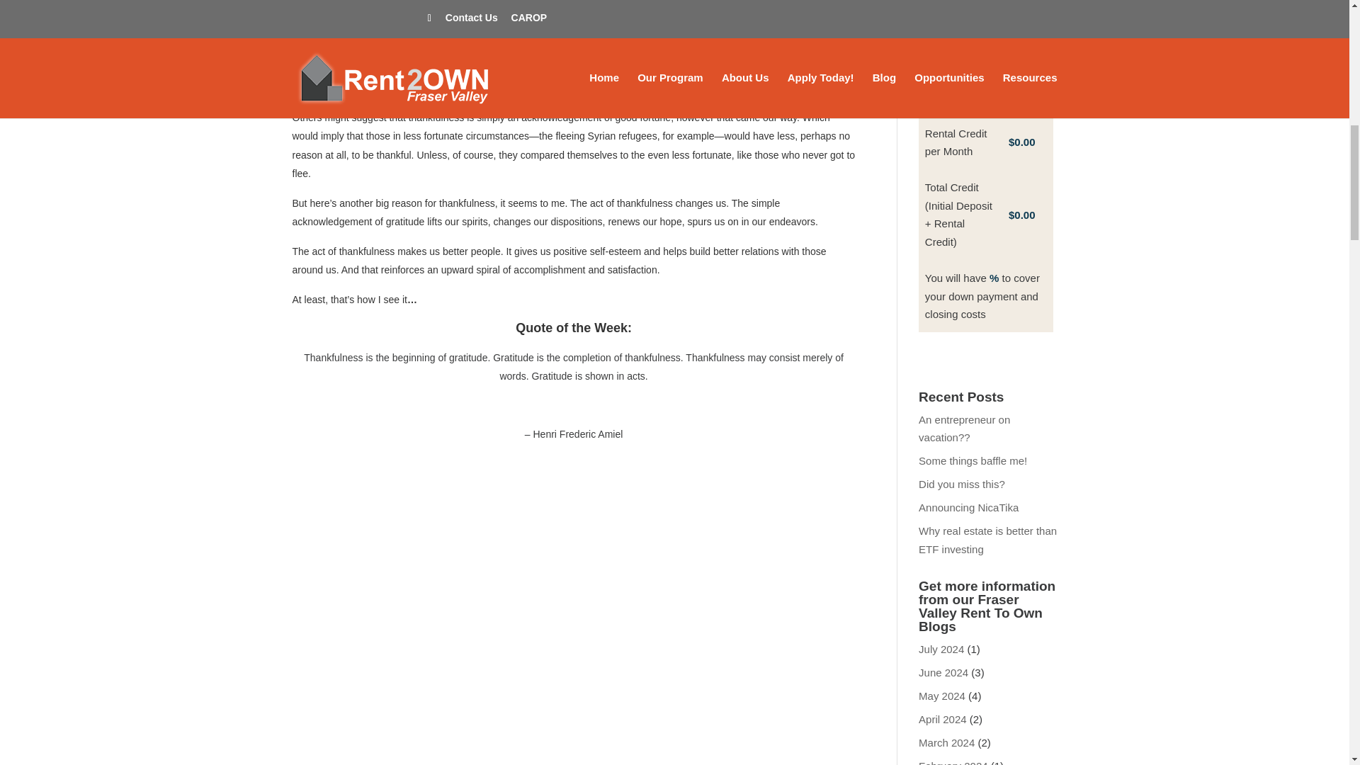  Describe the element at coordinates (943, 671) in the screenshot. I see `June 2024` at that location.